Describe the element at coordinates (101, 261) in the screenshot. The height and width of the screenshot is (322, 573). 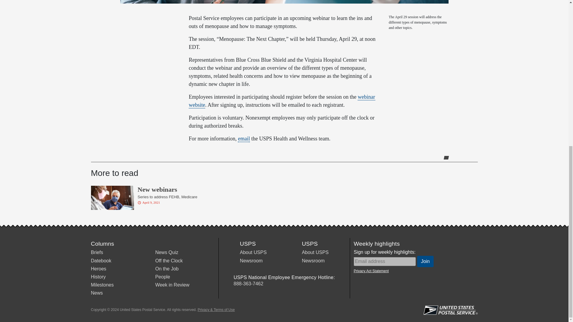
I see `Datebook` at that location.